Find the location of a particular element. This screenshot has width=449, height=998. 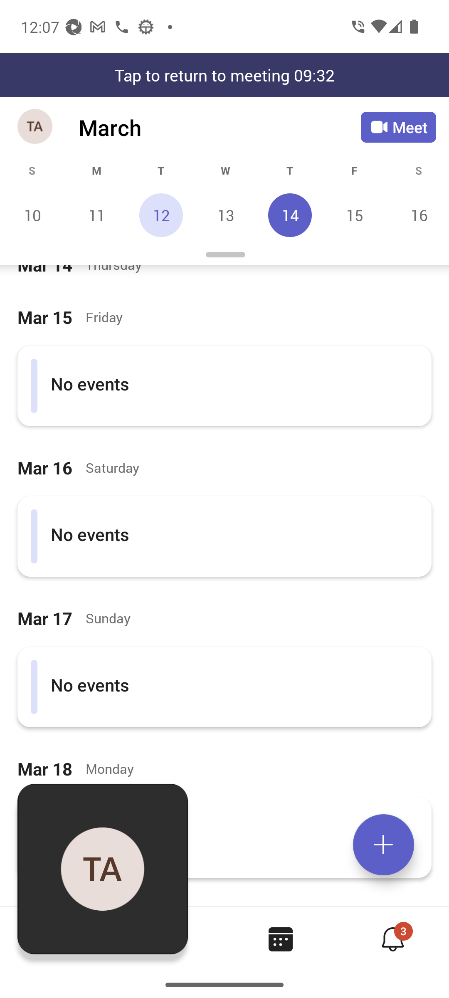

Friday, March 15 15 is located at coordinates (354, 215).